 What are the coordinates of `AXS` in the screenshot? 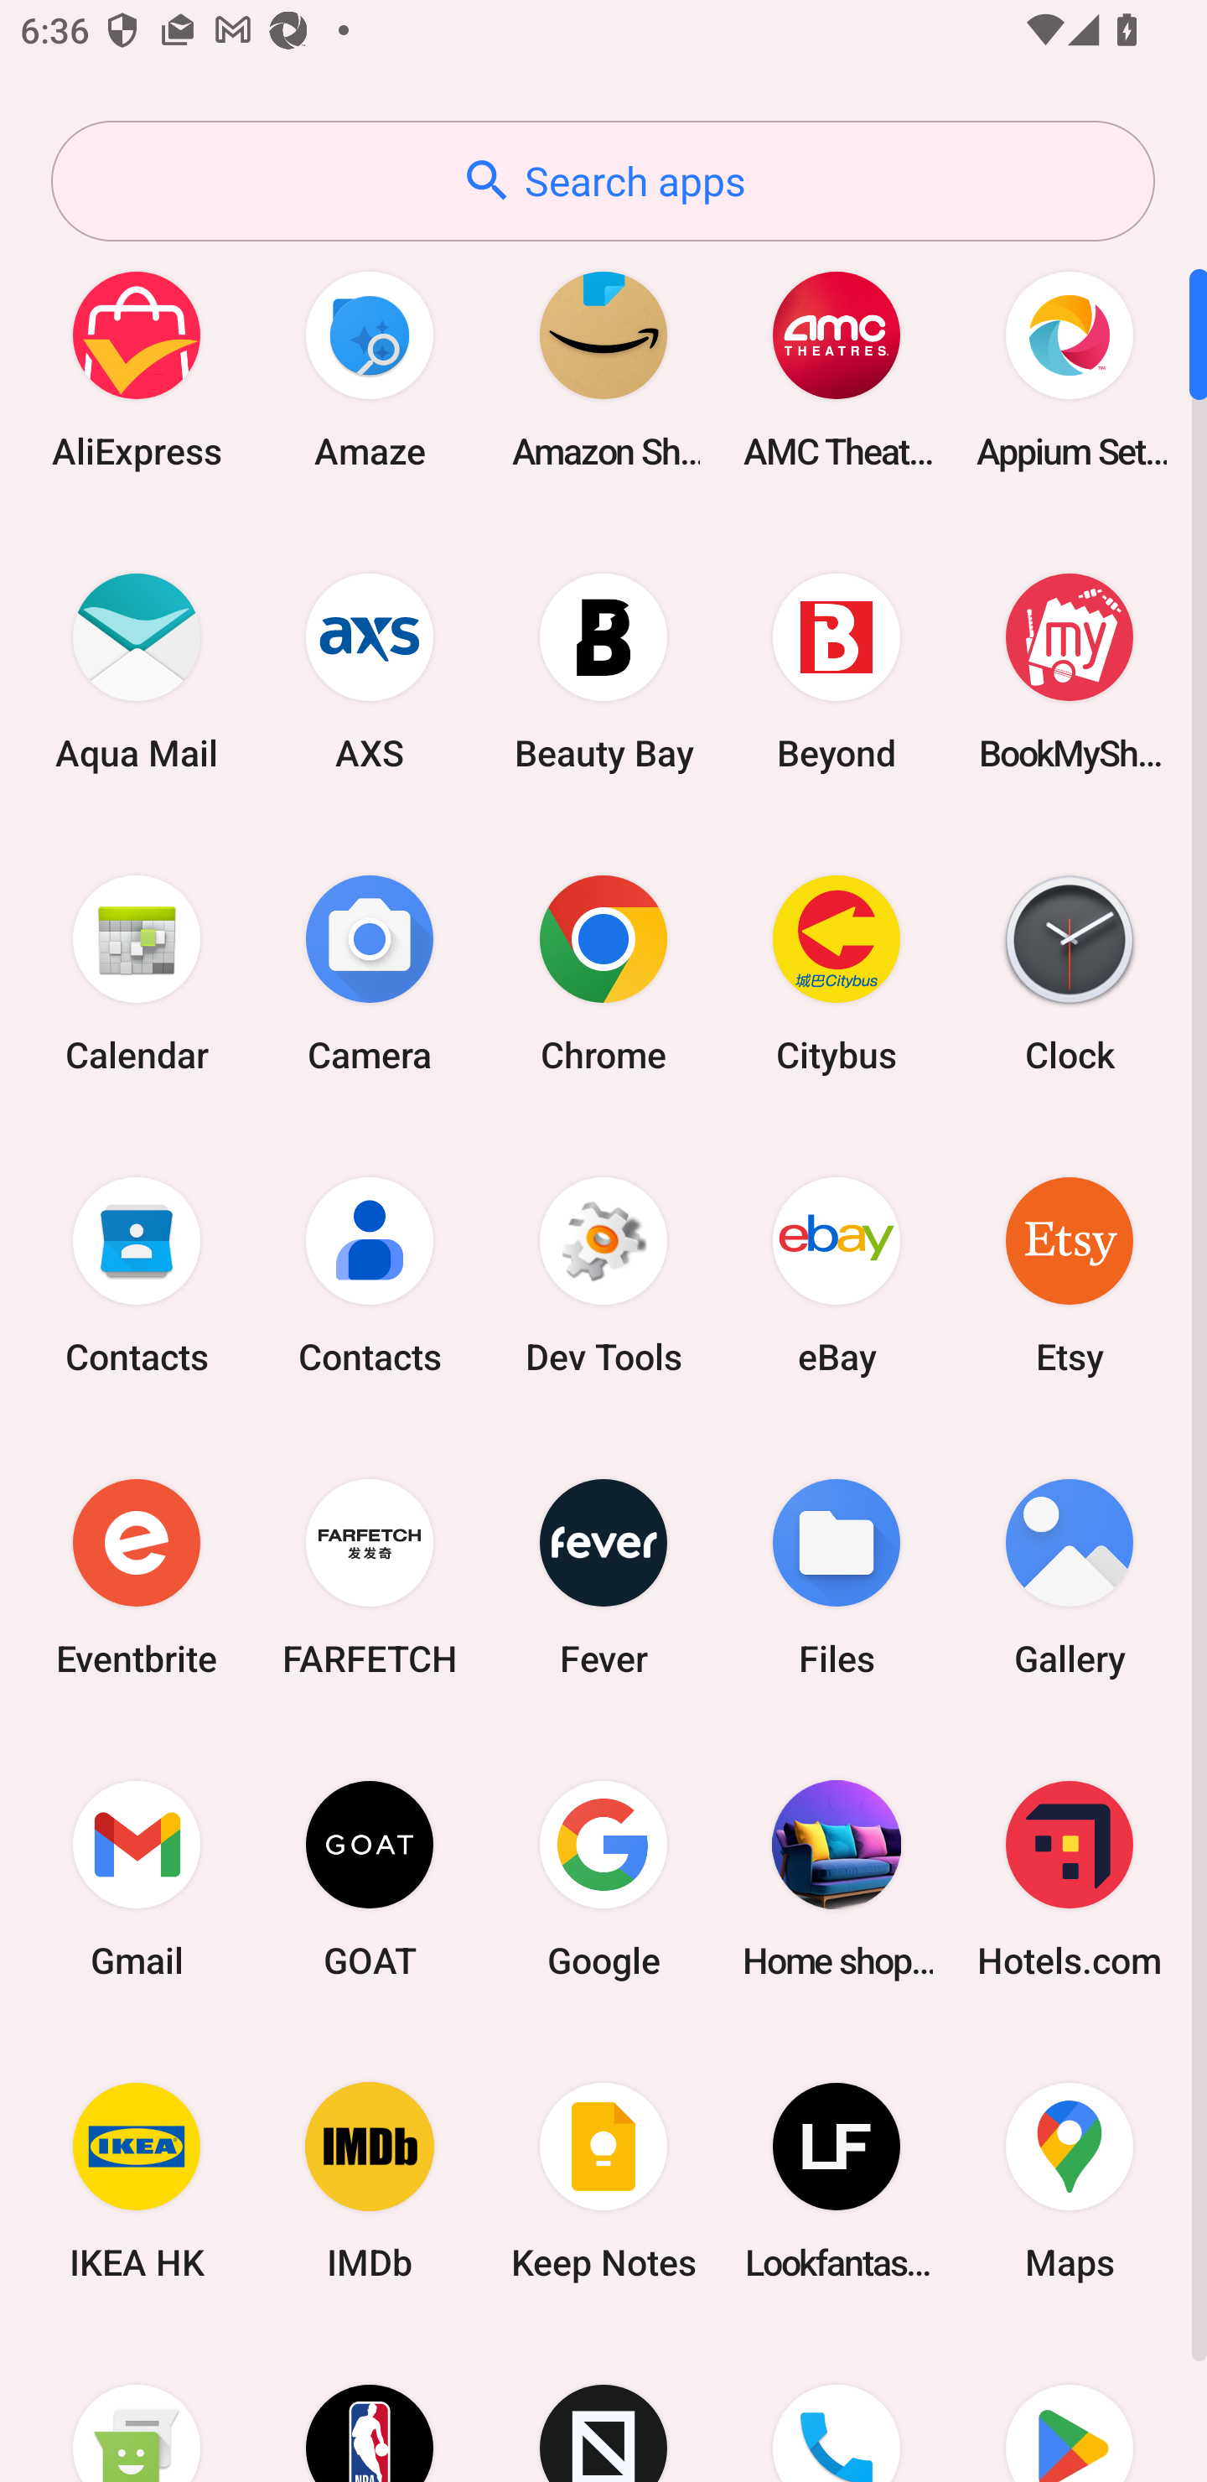 It's located at (370, 671).